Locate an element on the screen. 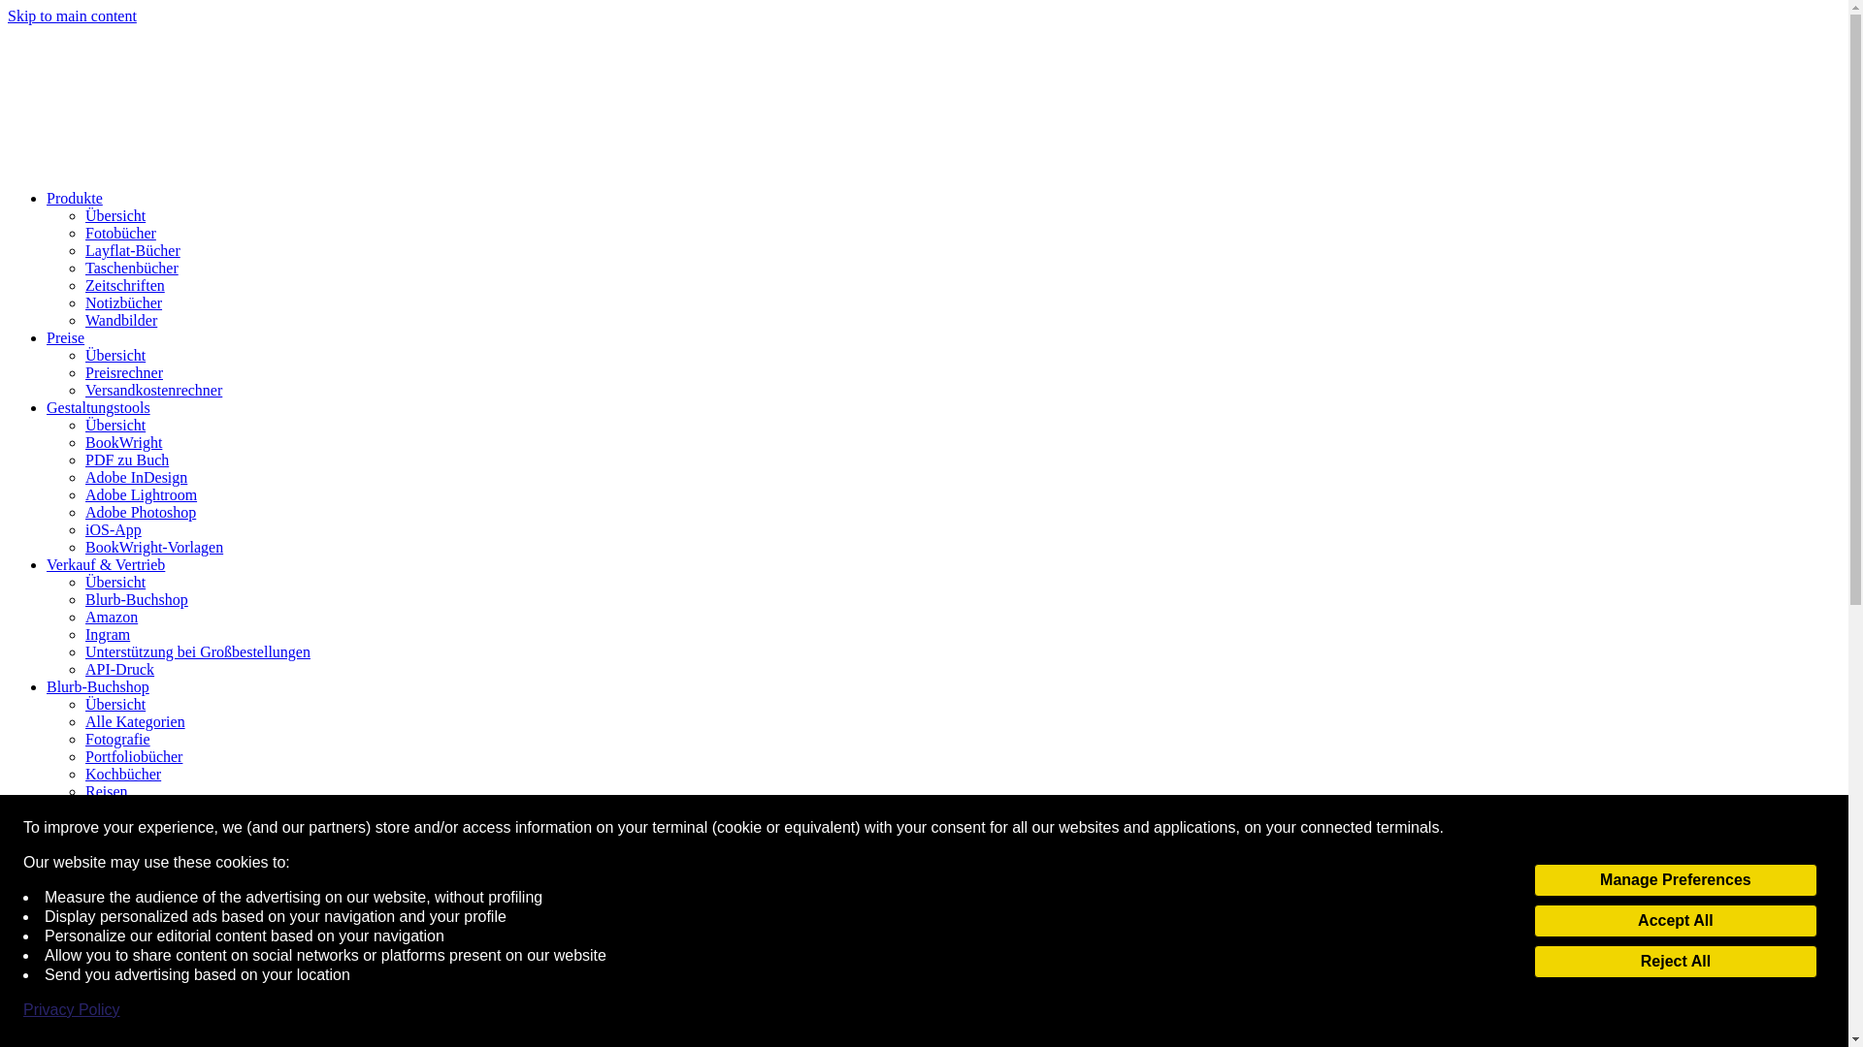  Adobe Lightroom is located at coordinates (142, 494).